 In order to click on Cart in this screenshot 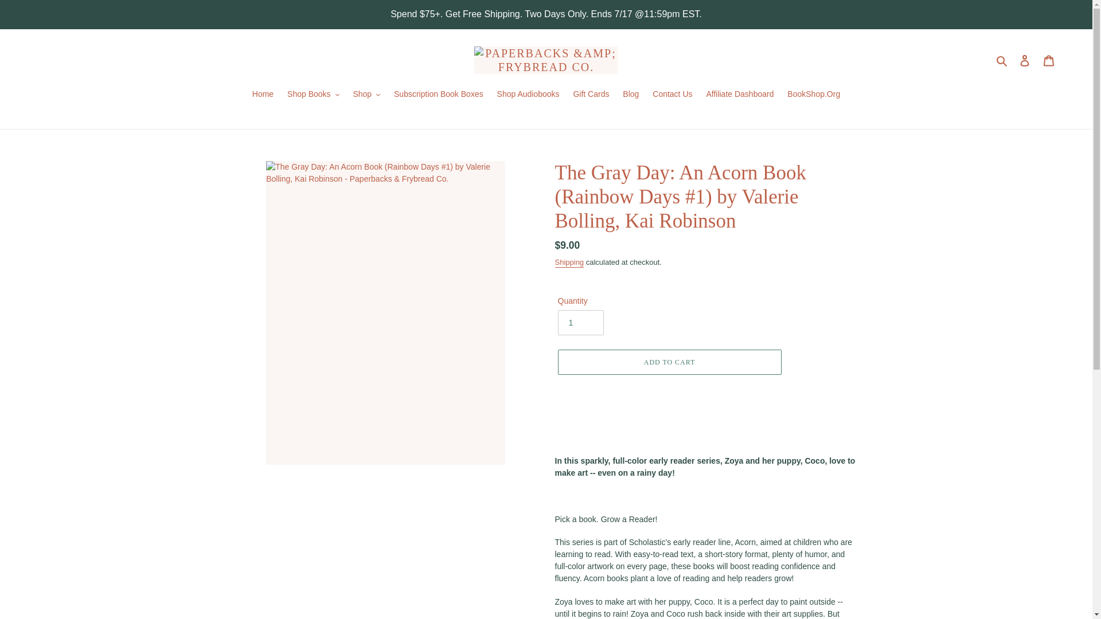, I will do `click(1049, 60)`.